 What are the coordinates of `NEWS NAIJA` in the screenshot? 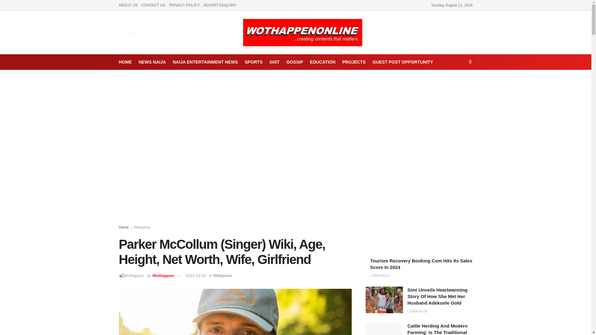 It's located at (152, 62).